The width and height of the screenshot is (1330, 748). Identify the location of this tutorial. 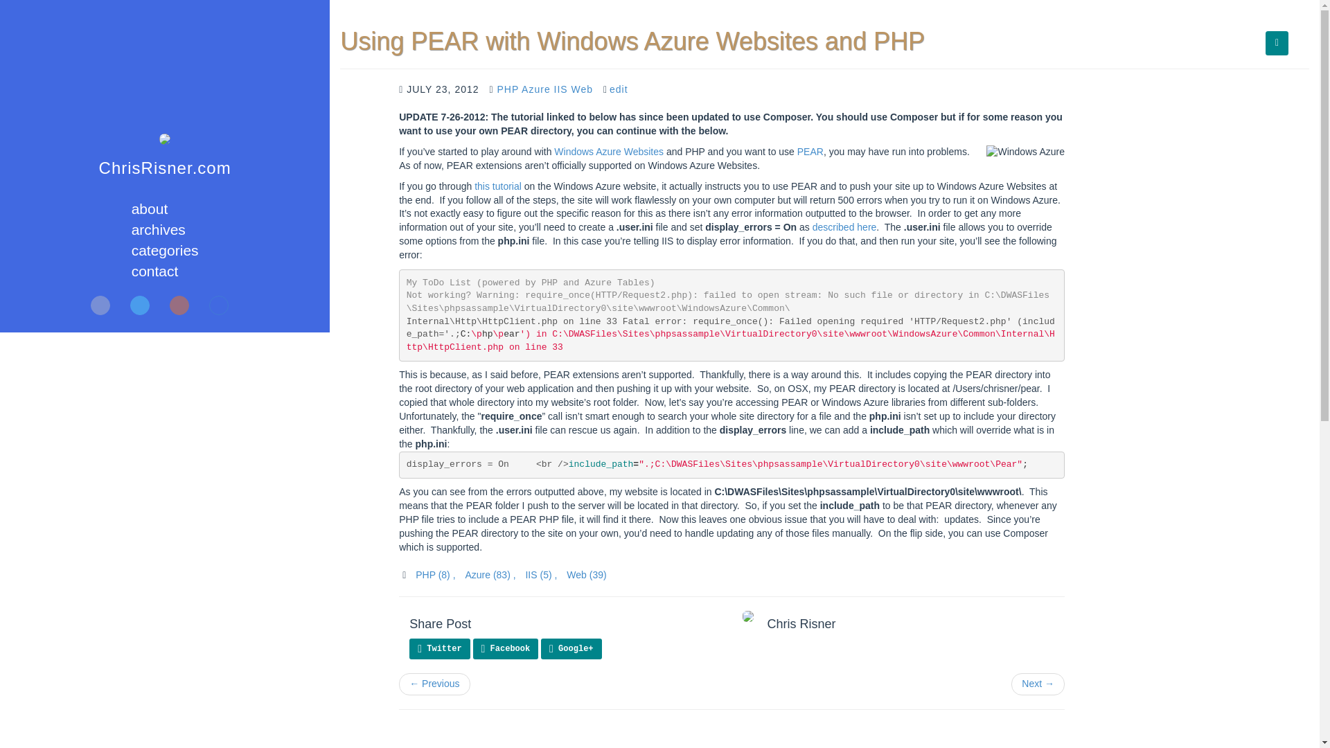
(497, 186).